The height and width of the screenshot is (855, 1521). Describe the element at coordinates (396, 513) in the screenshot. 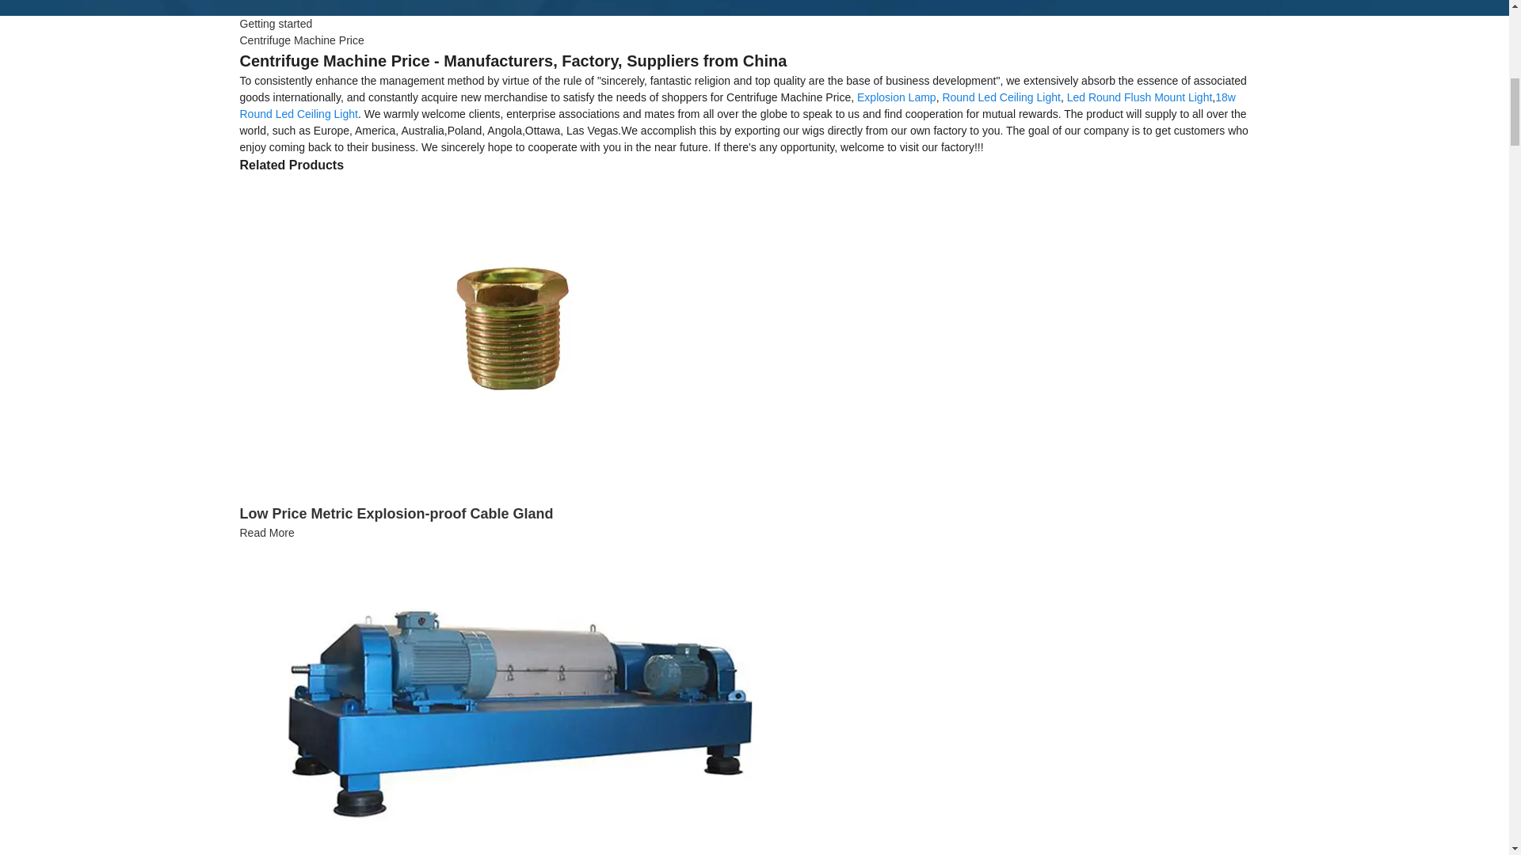

I see `Low Price Metric Explosion-proof Cable Gland` at that location.